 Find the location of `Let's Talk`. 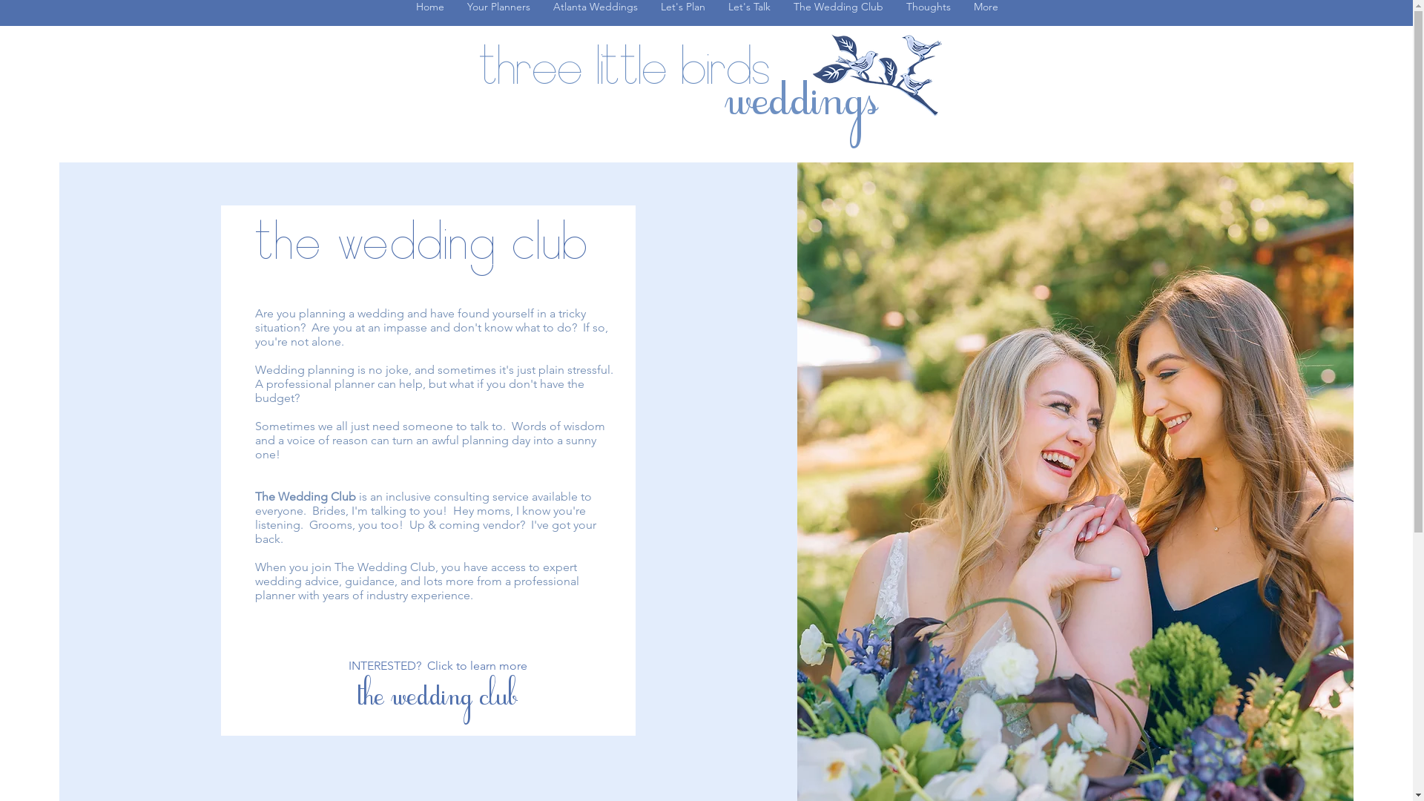

Let's Talk is located at coordinates (749, 13).